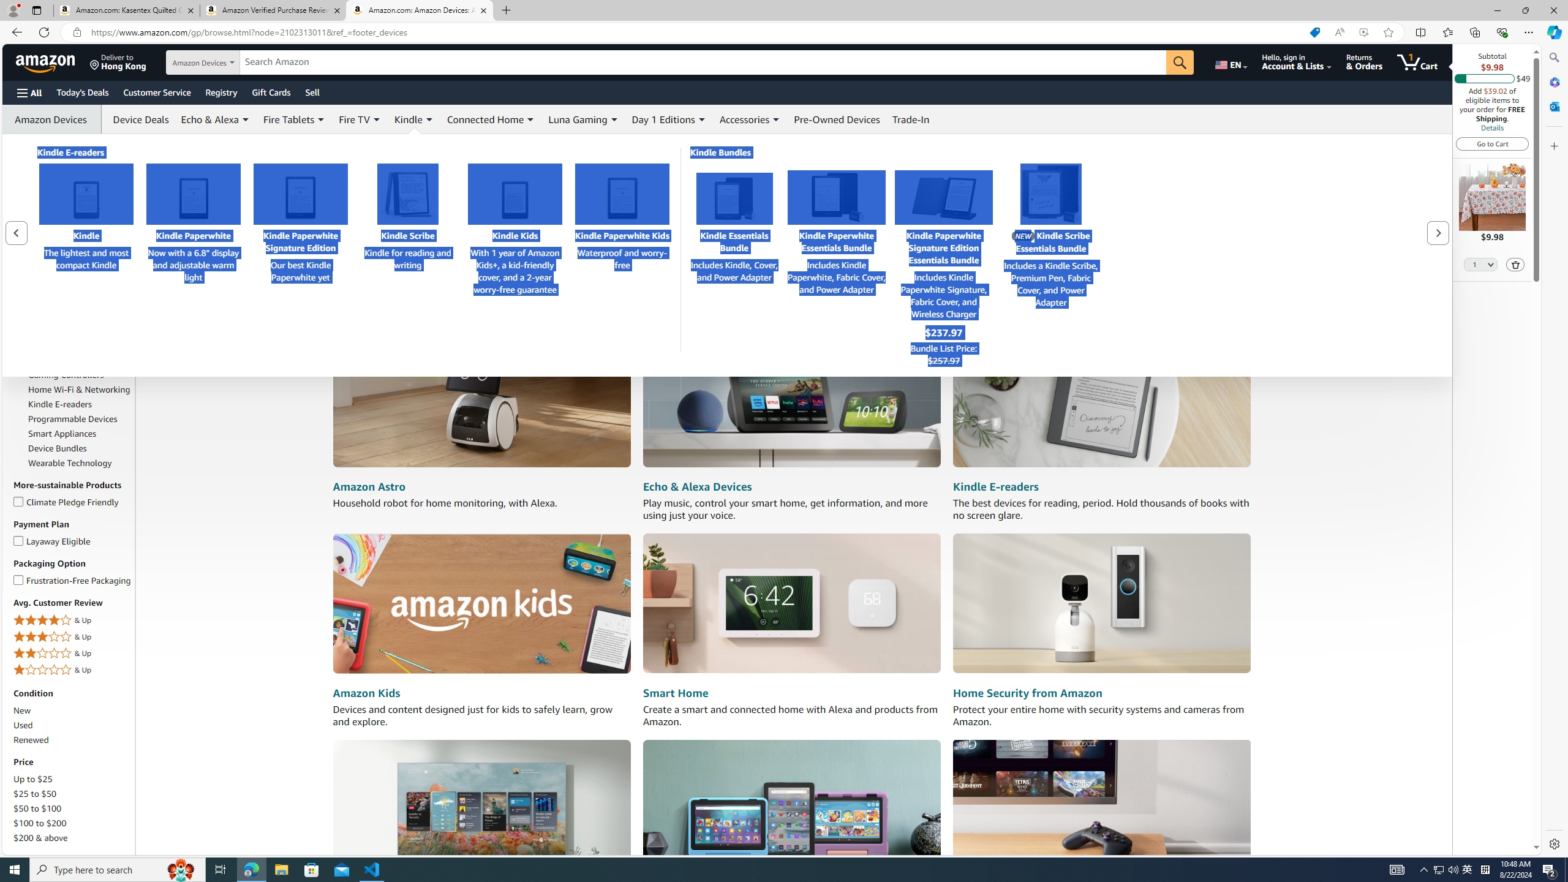 This screenshot has height=882, width=1568. What do you see at coordinates (37, 809) in the screenshot?
I see `$50 to $100` at bounding box center [37, 809].